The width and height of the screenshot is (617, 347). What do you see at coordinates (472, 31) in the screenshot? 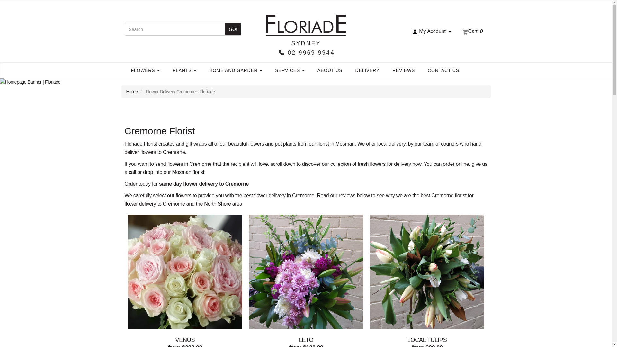
I see `Cart` at bounding box center [472, 31].